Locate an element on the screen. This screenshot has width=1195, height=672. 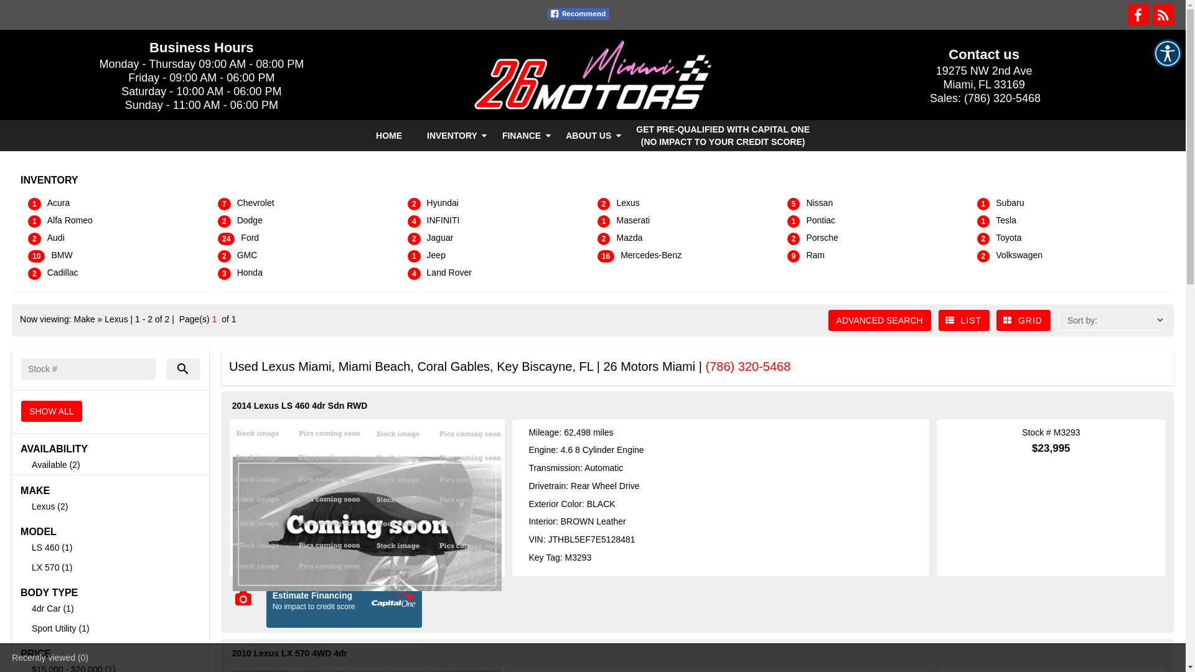
Get Pre-qualified powered by Capital One is located at coordinates (344, 606).